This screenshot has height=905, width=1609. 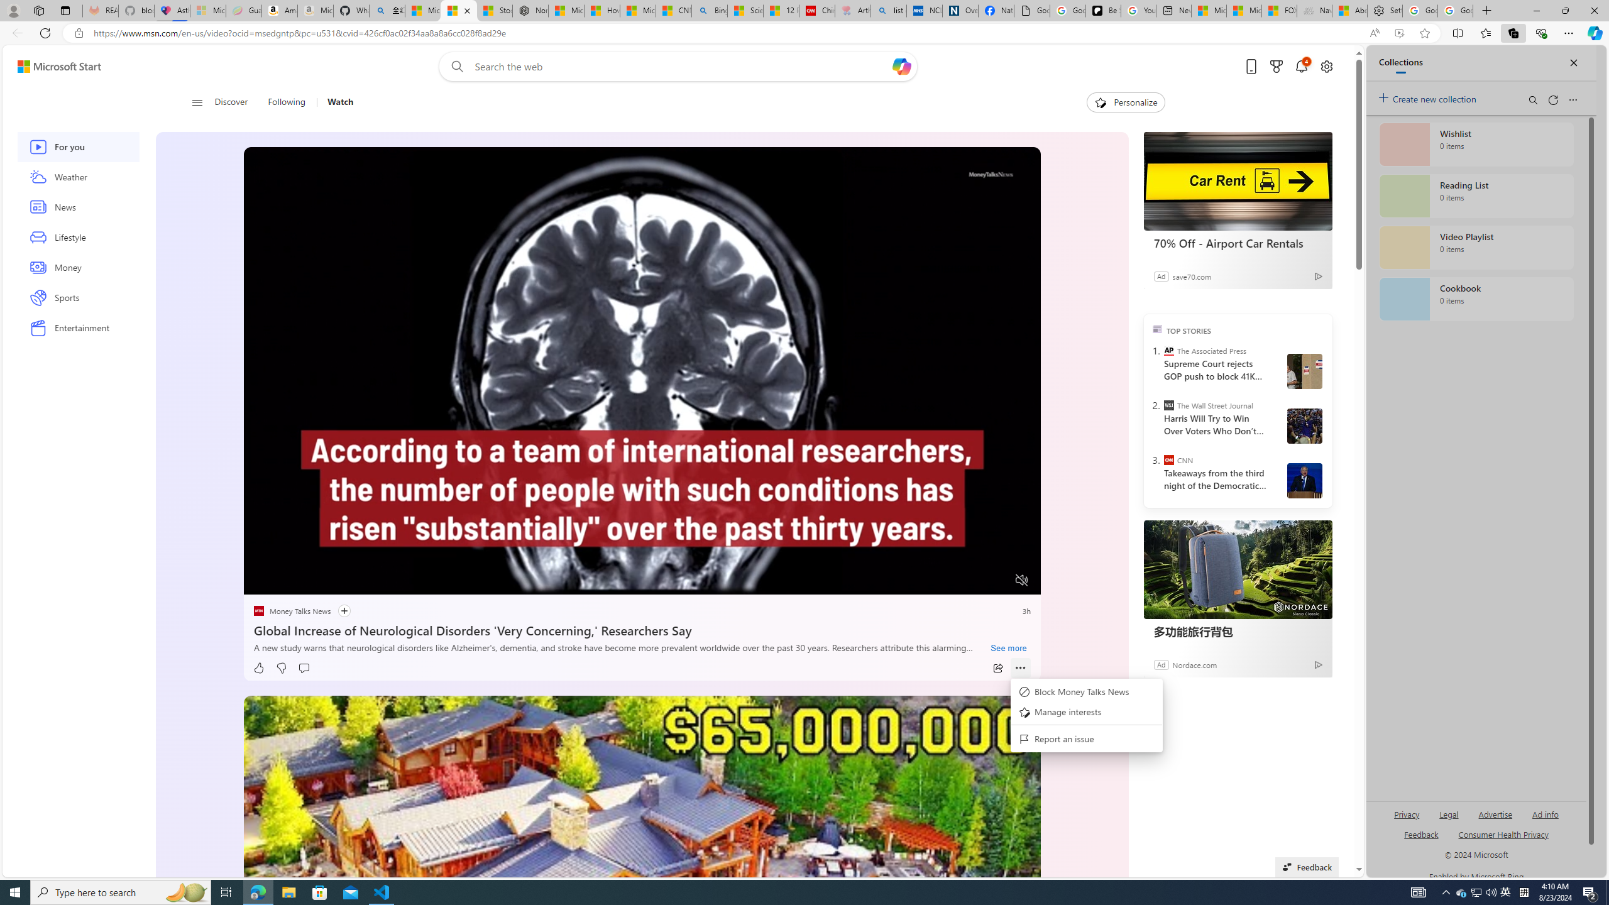 I want to click on Seek Back, so click(x=288, y=581).